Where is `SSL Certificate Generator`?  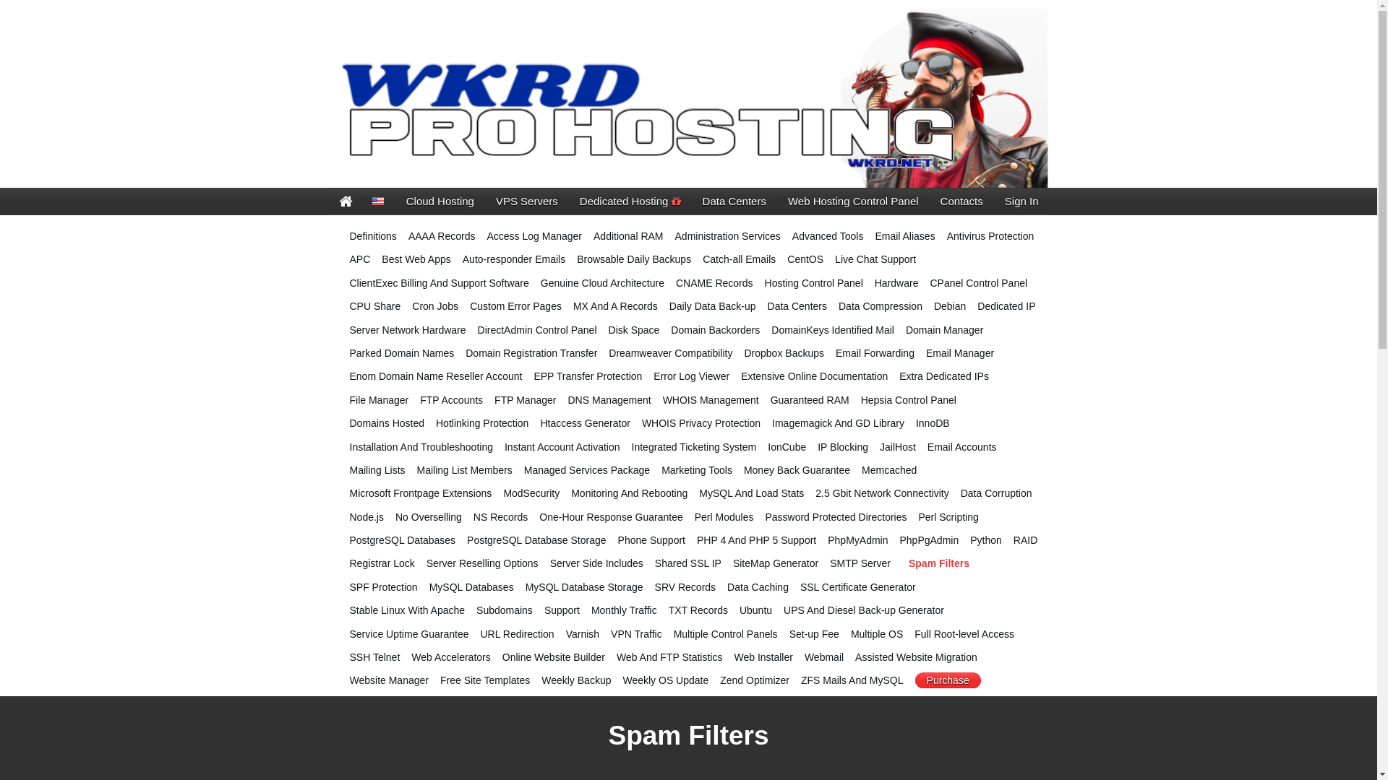 SSL Certificate Generator is located at coordinates (858, 587).